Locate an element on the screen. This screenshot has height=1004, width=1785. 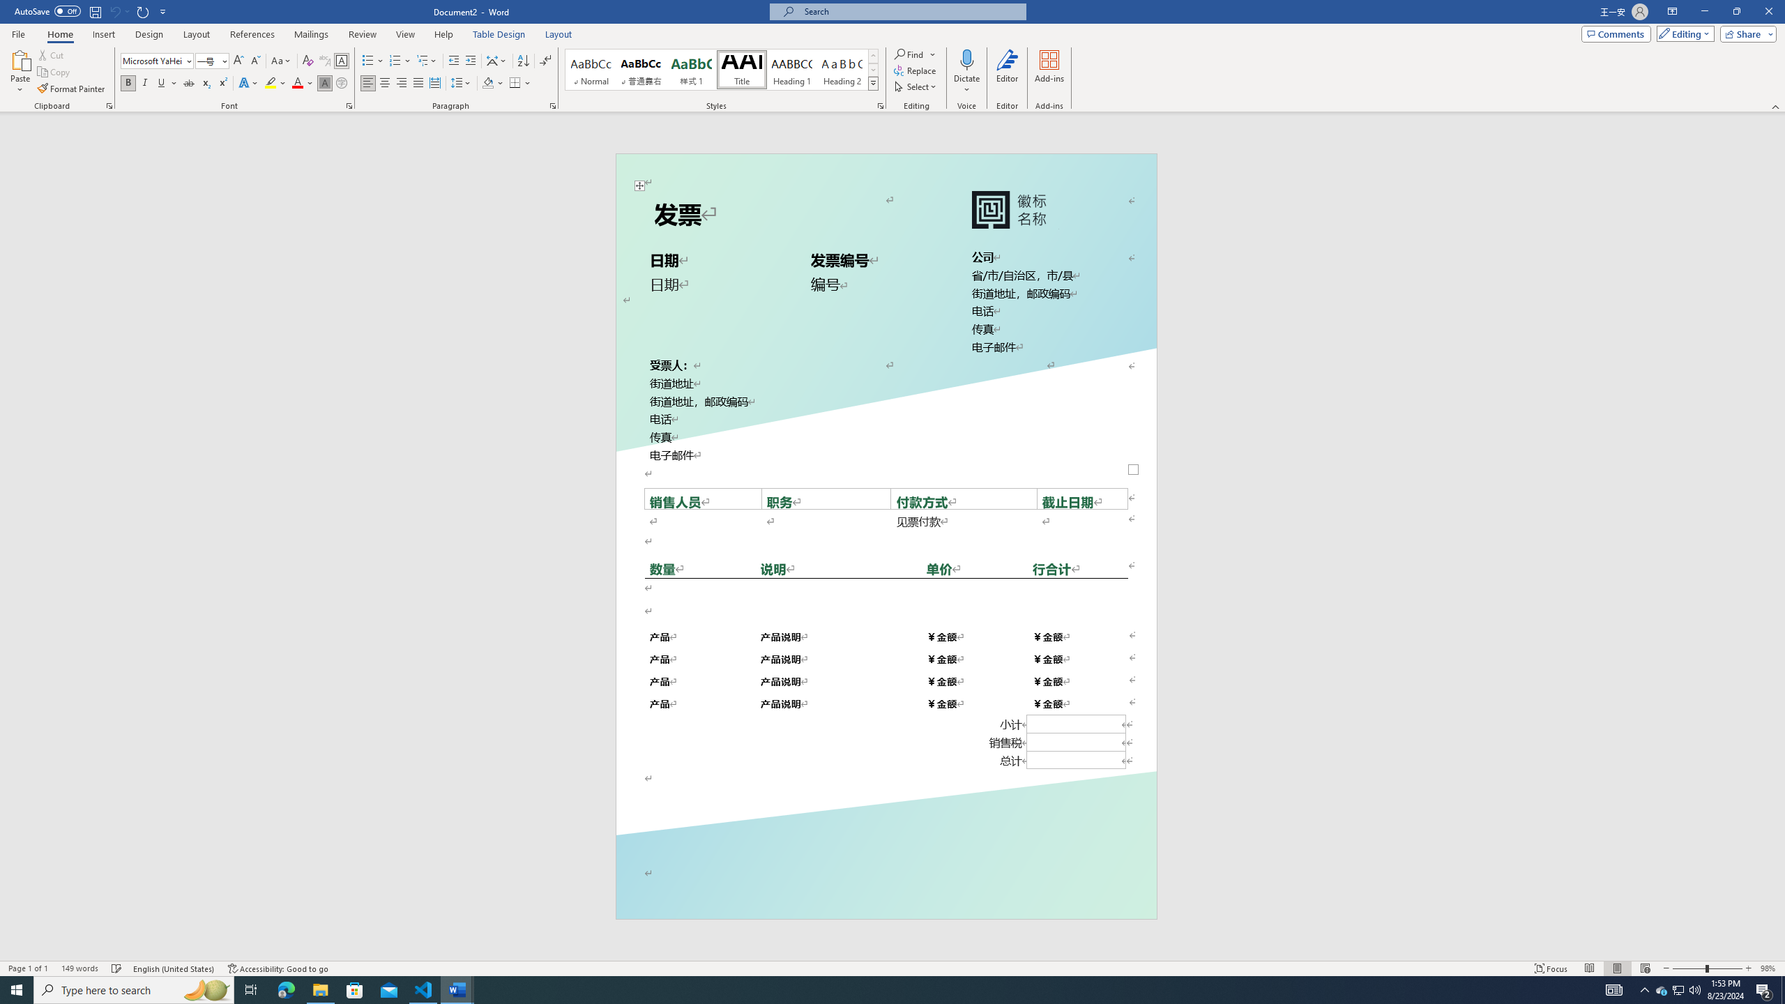
Heading 2 is located at coordinates (842, 70).